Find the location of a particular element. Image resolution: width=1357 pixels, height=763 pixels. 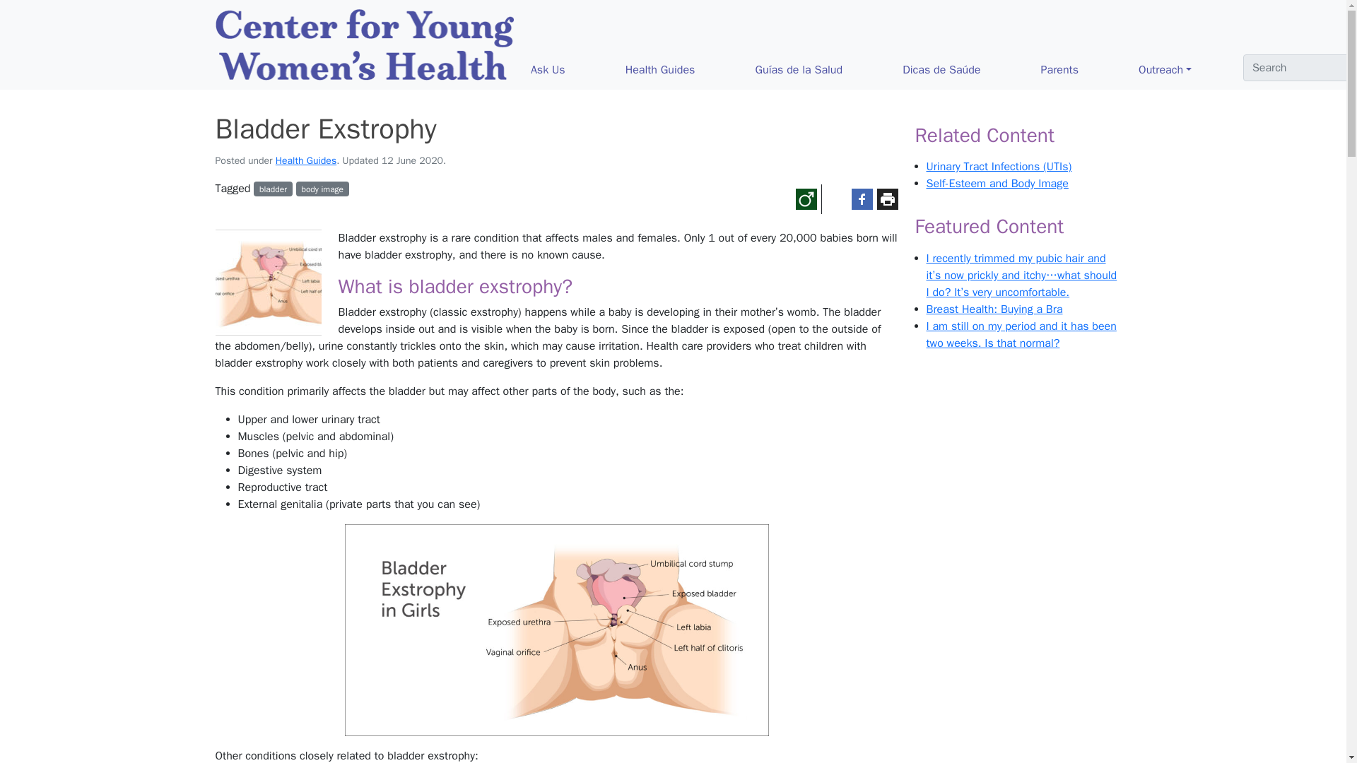

bladder is located at coordinates (273, 188).